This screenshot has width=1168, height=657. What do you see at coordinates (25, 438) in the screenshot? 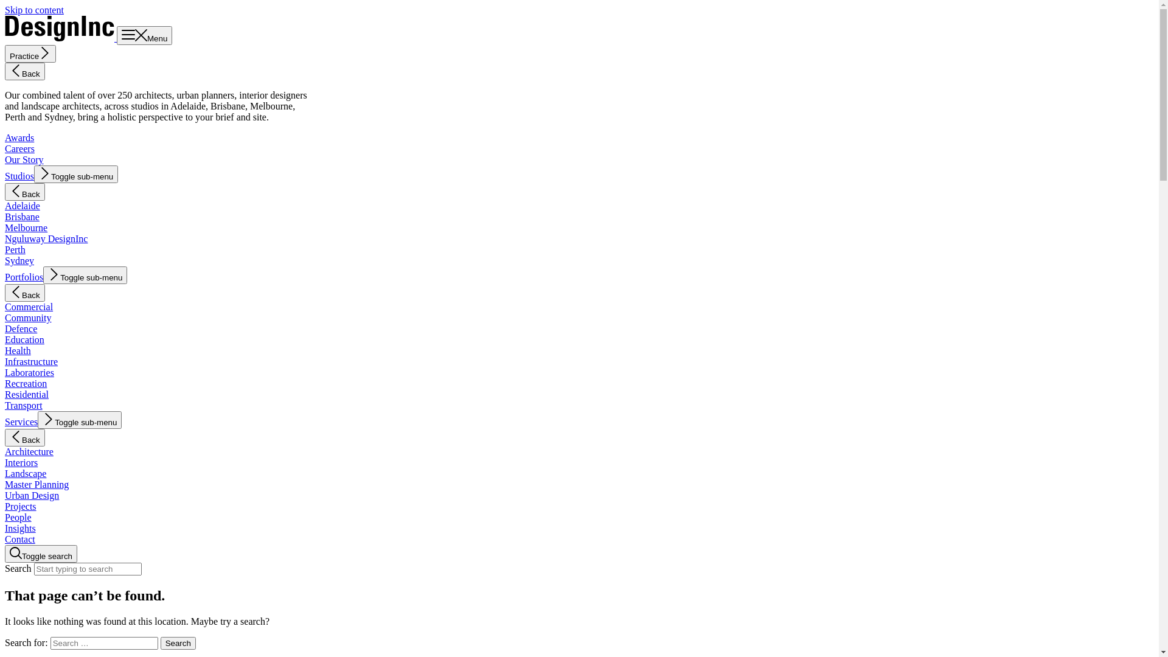
I see `Back` at bounding box center [25, 438].